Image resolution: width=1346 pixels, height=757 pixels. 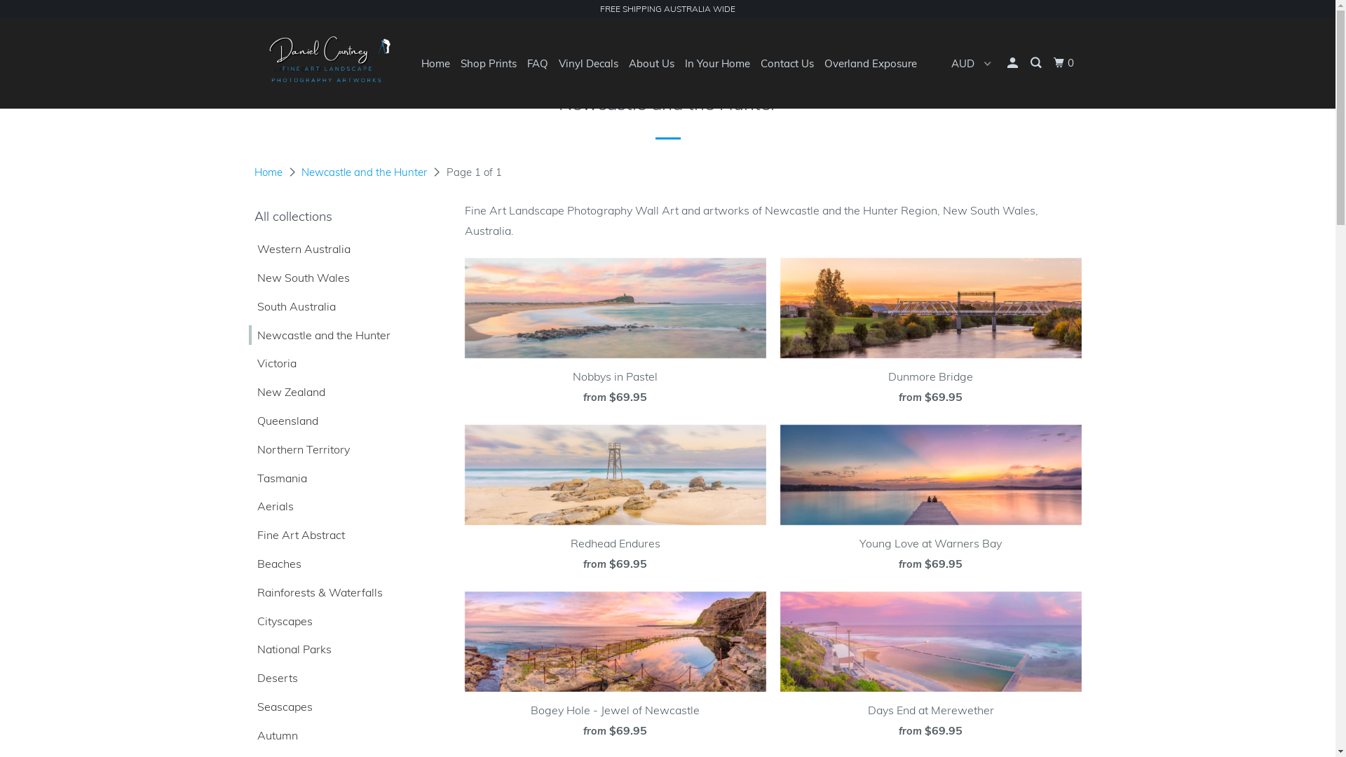 I want to click on Victoria, so click(x=272, y=363).